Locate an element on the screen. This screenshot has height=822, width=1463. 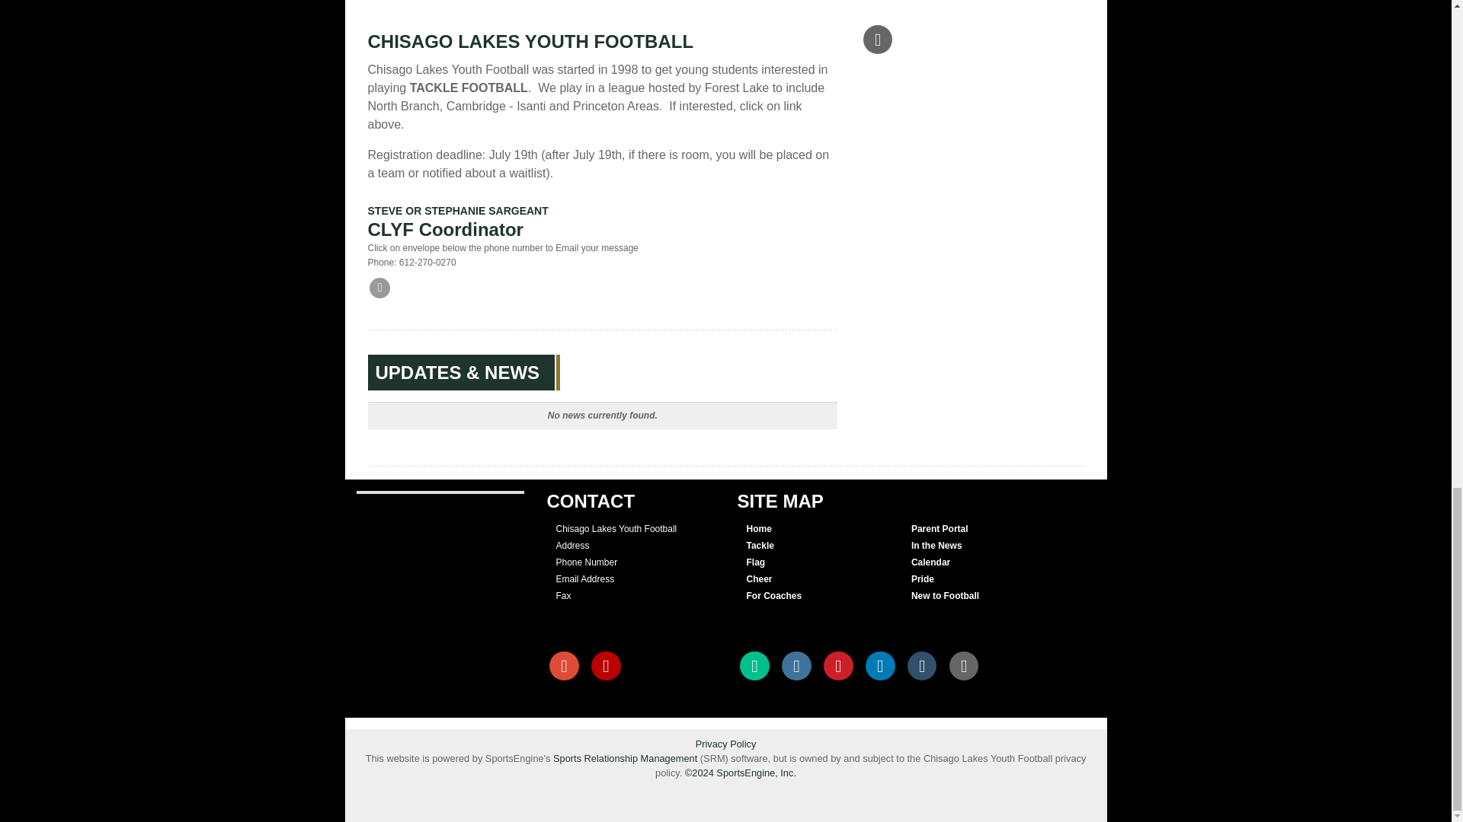
Calendar is located at coordinates (930, 562).